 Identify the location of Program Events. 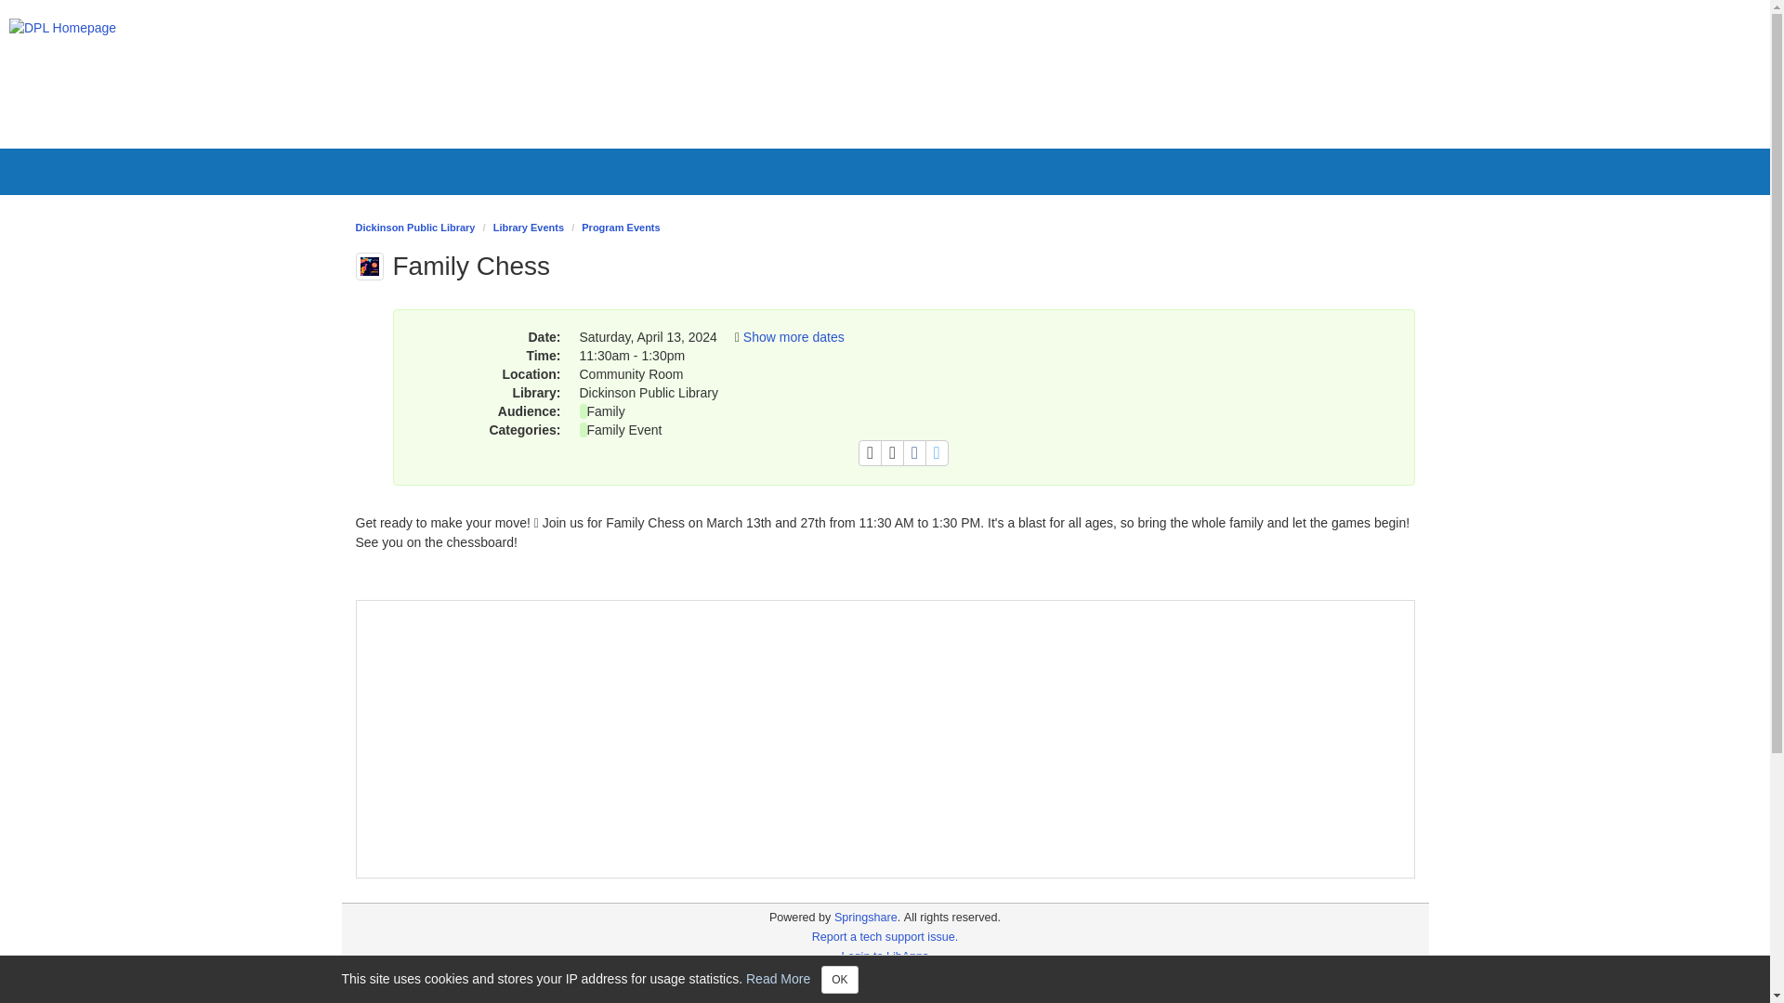
(621, 227).